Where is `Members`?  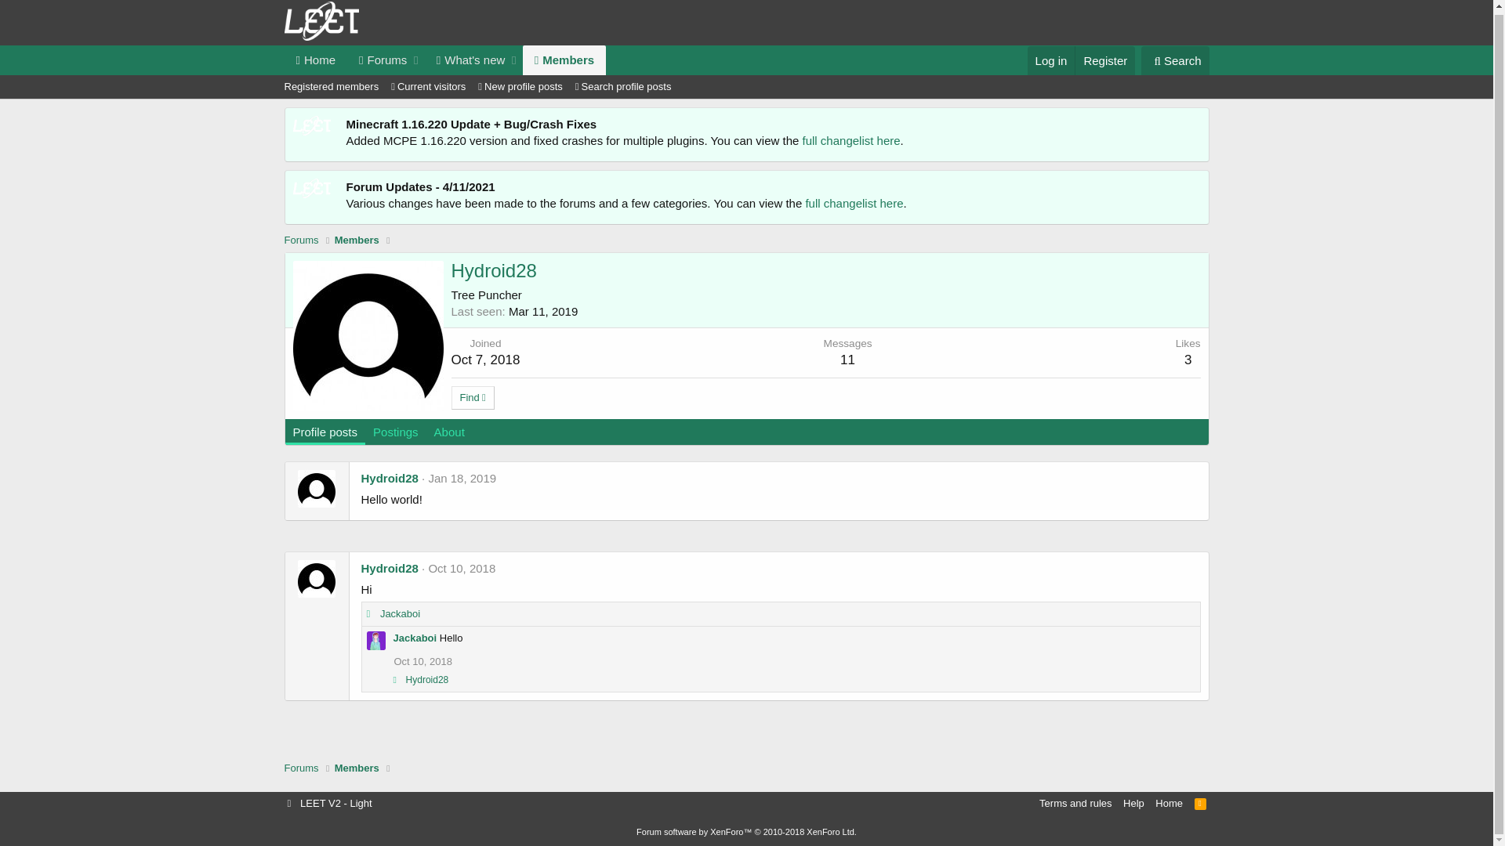
Members is located at coordinates (357, 244).